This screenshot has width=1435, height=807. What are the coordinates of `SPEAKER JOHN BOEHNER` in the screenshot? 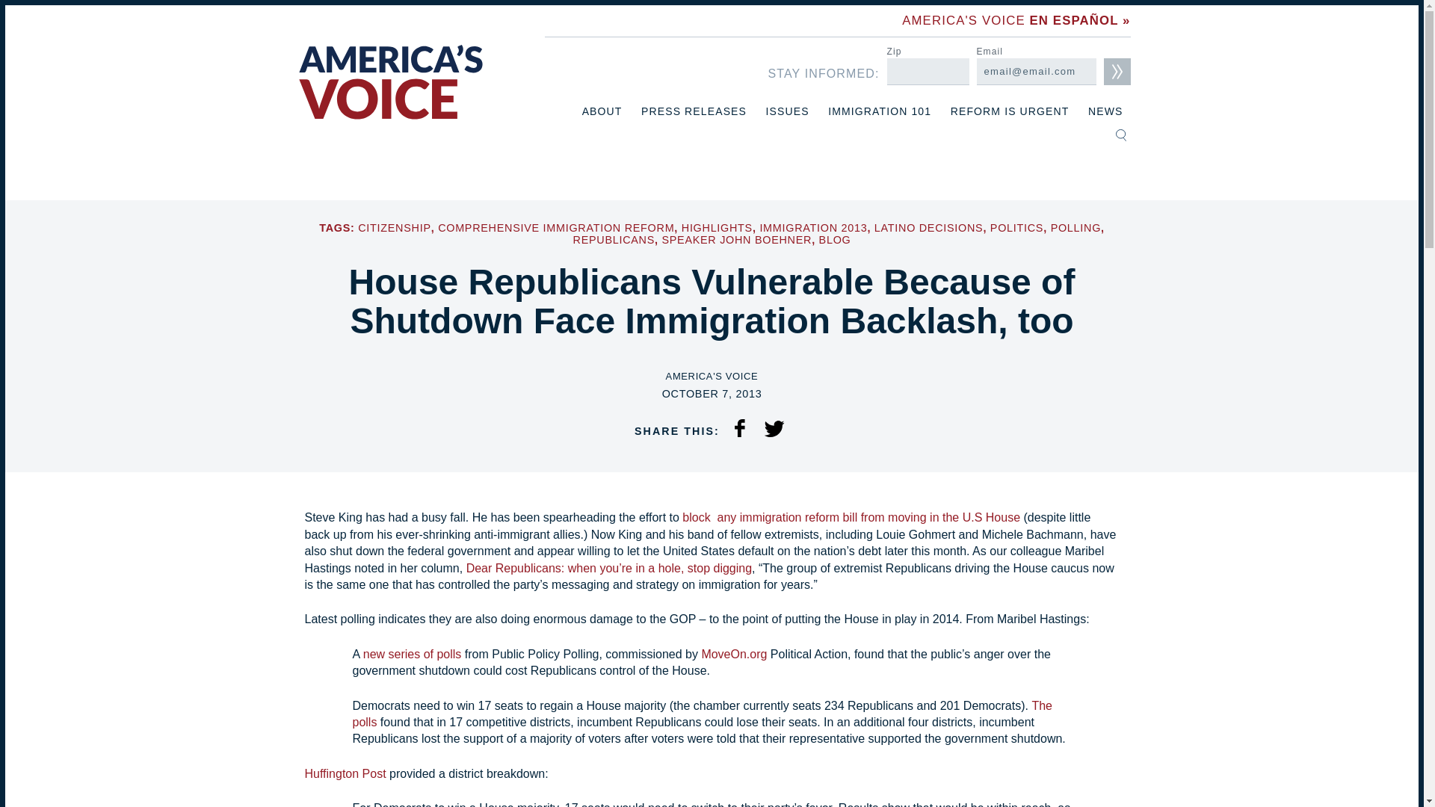 It's located at (737, 240).